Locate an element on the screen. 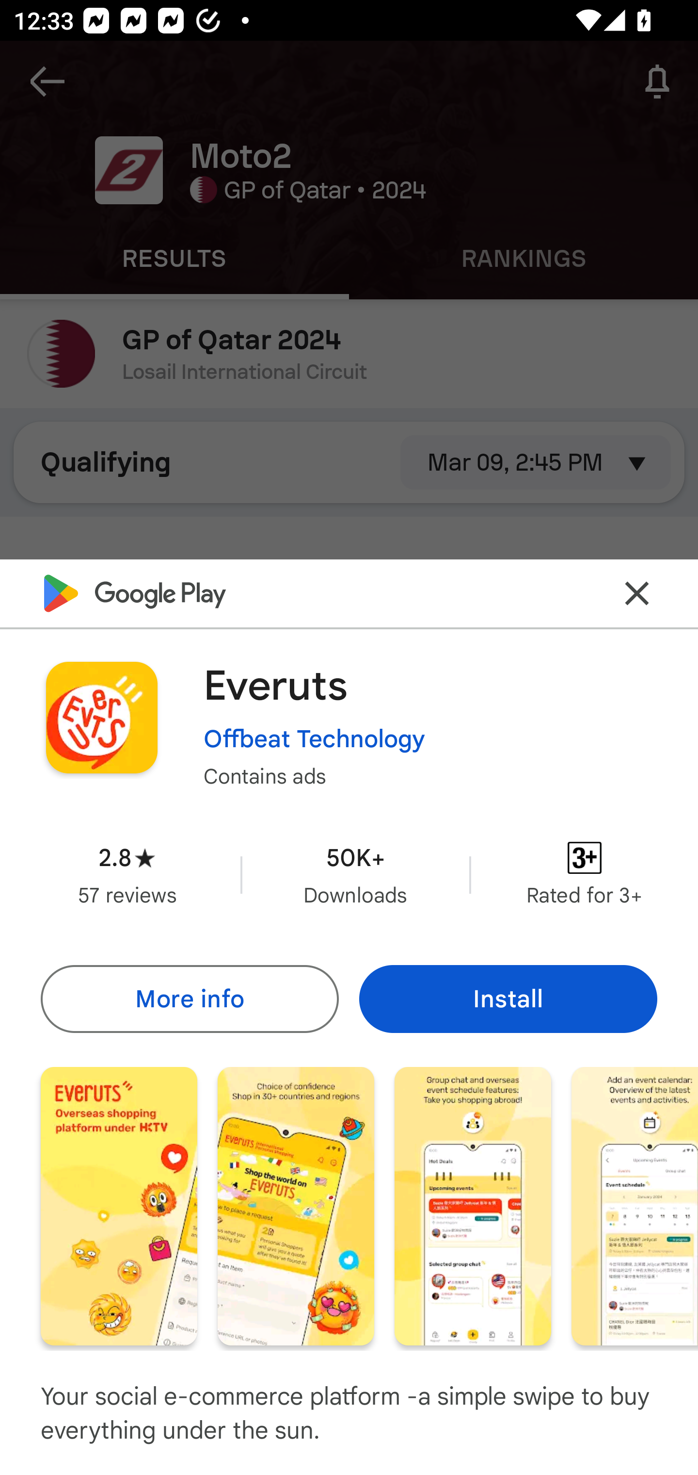  Offbeat Technology is located at coordinates (314, 738).